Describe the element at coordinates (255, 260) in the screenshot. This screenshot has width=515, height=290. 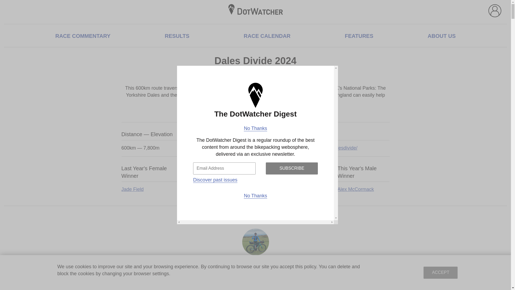
I see `Kitty Dennis` at that location.